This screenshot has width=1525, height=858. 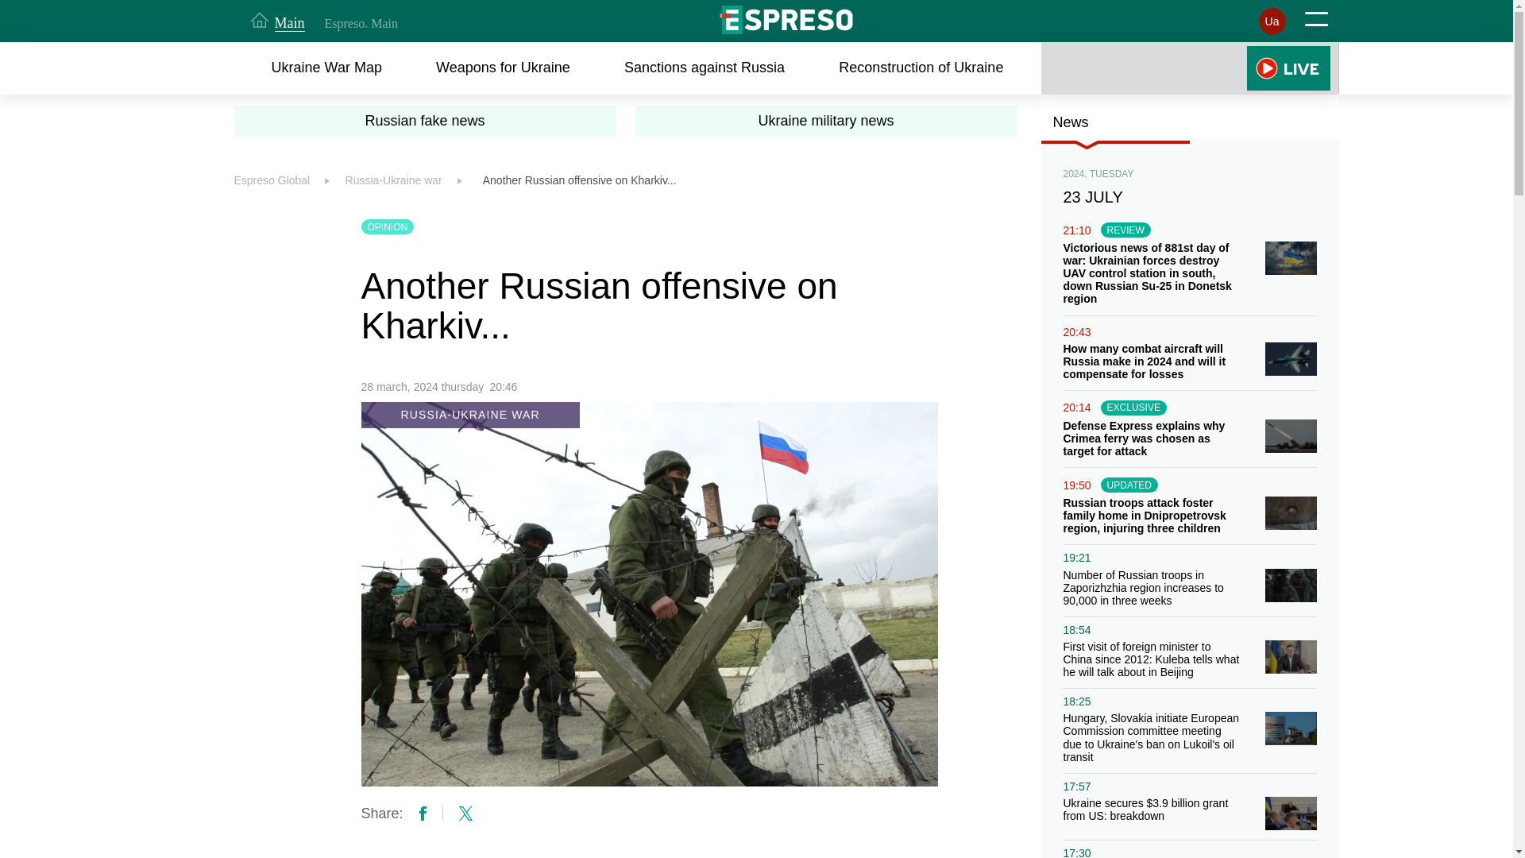 What do you see at coordinates (360, 23) in the screenshot?
I see `Espreso. Main` at bounding box center [360, 23].